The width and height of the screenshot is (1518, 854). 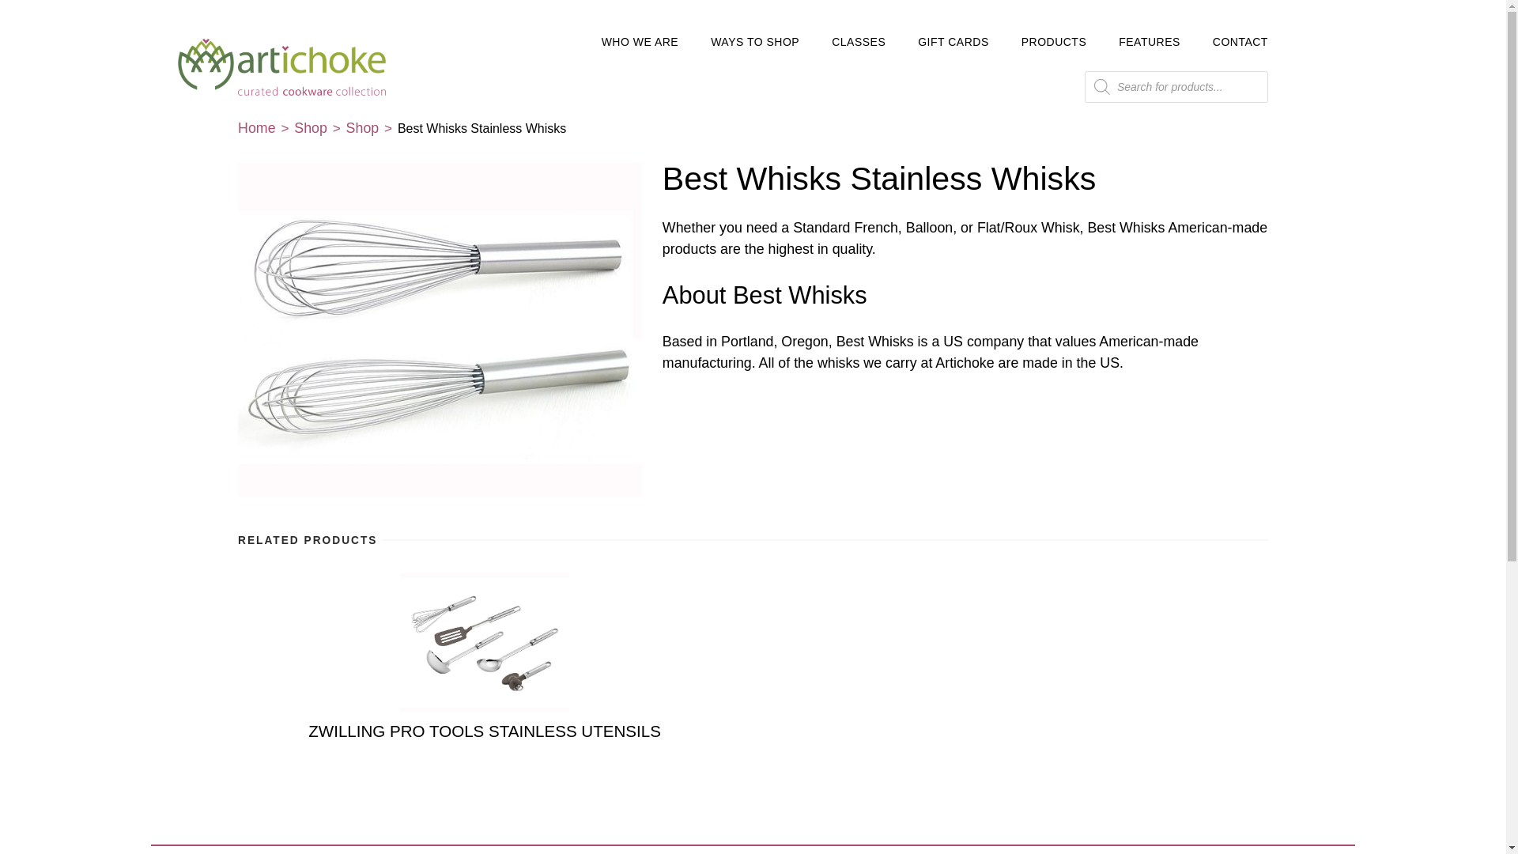 I want to click on WHO WE ARE, so click(x=640, y=41).